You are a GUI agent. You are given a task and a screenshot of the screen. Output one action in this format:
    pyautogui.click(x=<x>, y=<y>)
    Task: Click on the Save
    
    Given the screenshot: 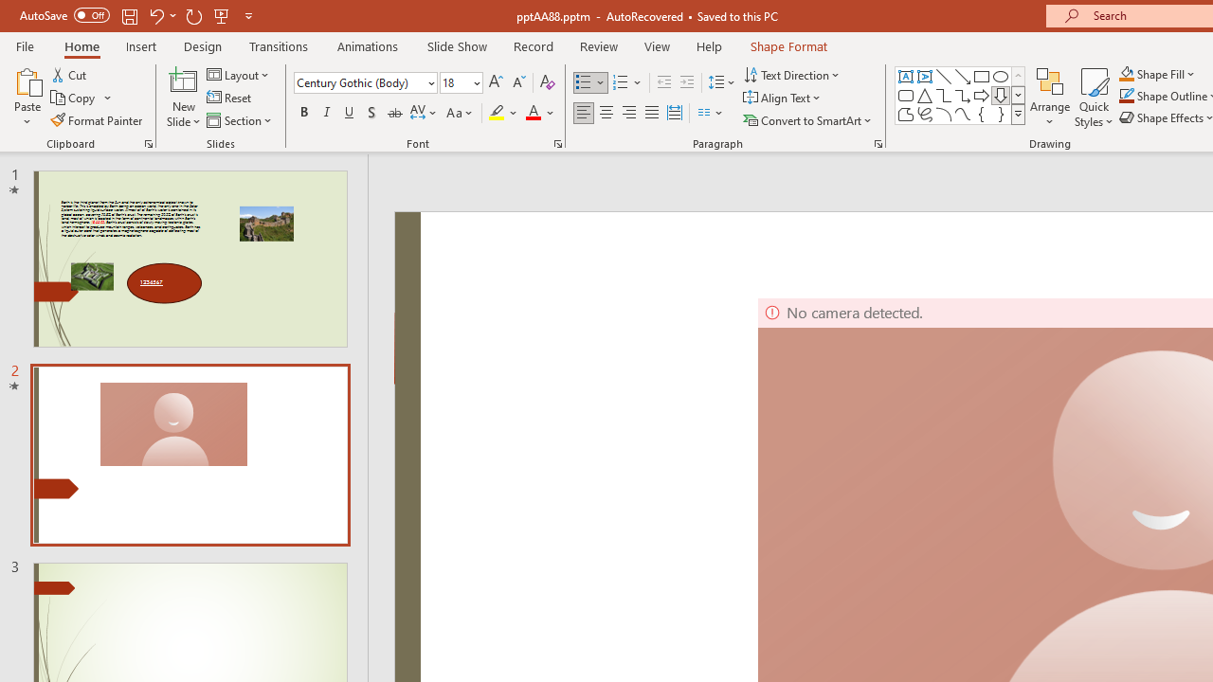 What is the action you would take?
    pyautogui.click(x=129, y=15)
    